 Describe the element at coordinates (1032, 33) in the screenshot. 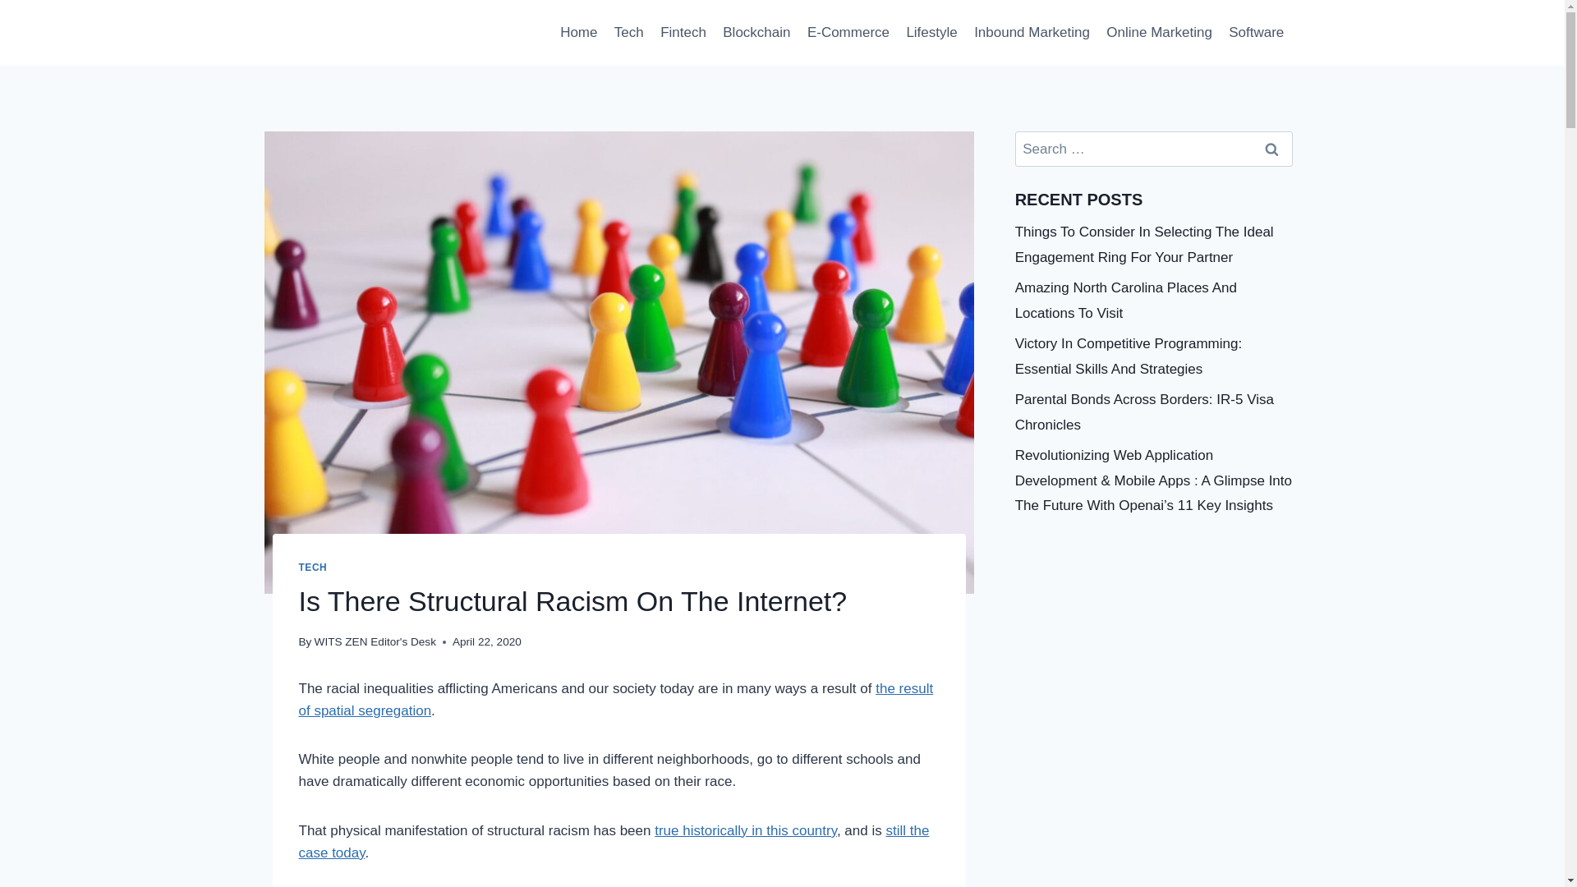

I see `Inbound Marketing` at that location.